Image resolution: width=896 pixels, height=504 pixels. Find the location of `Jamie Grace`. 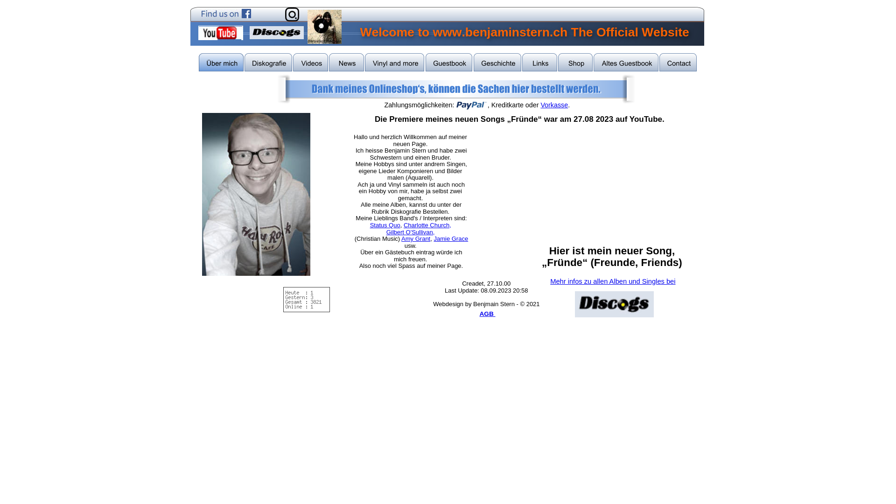

Jamie Grace is located at coordinates (451, 239).